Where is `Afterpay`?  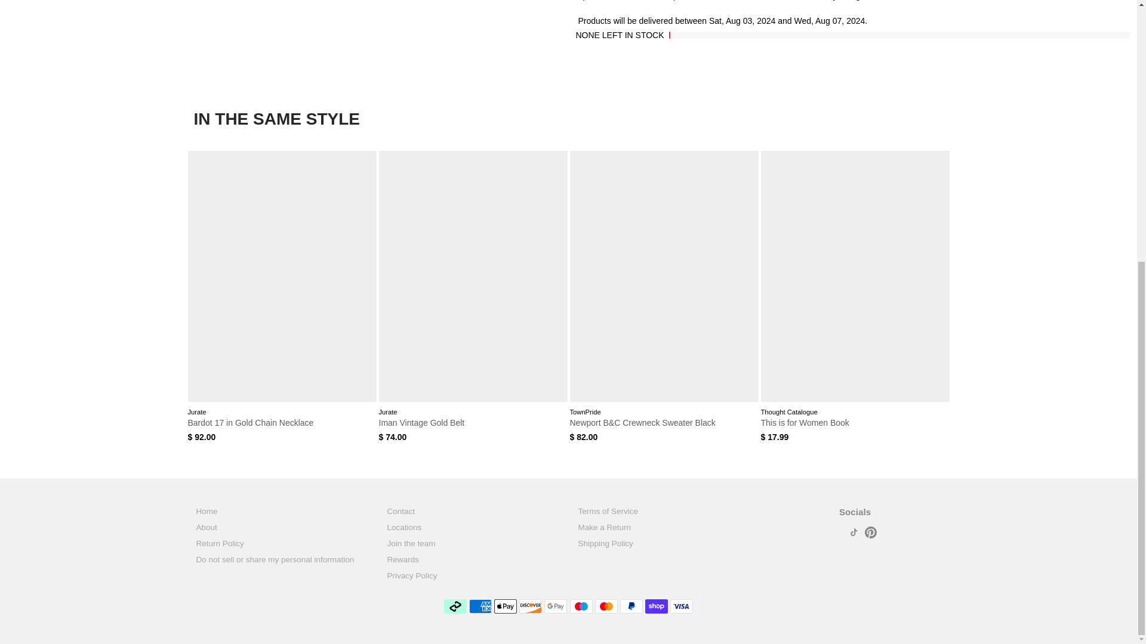 Afterpay is located at coordinates (455, 606).